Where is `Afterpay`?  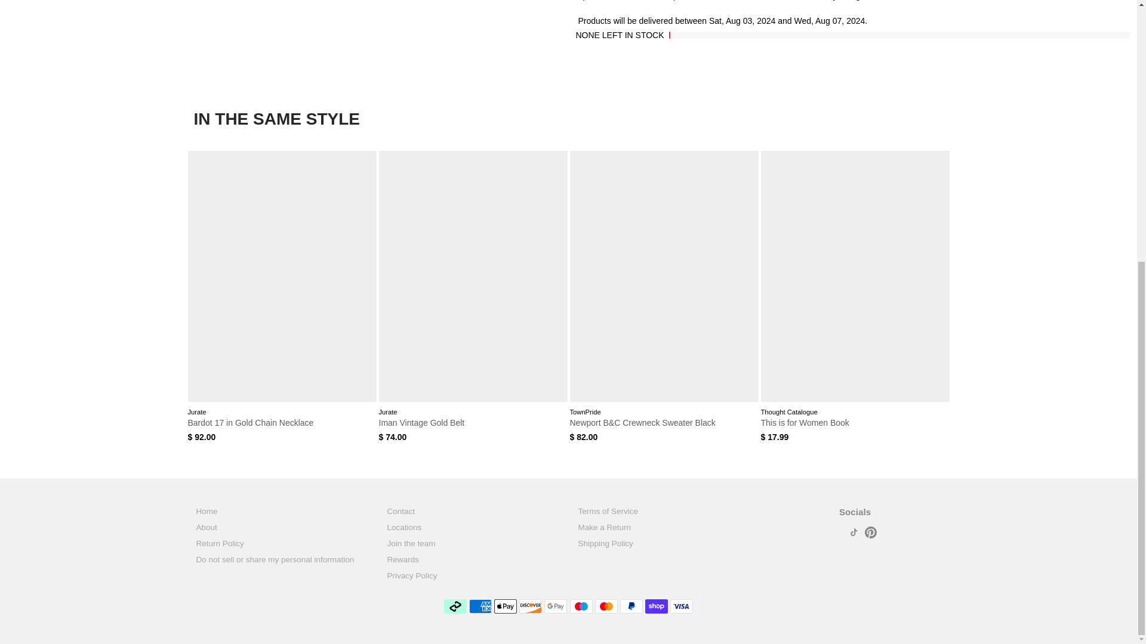 Afterpay is located at coordinates (455, 606).